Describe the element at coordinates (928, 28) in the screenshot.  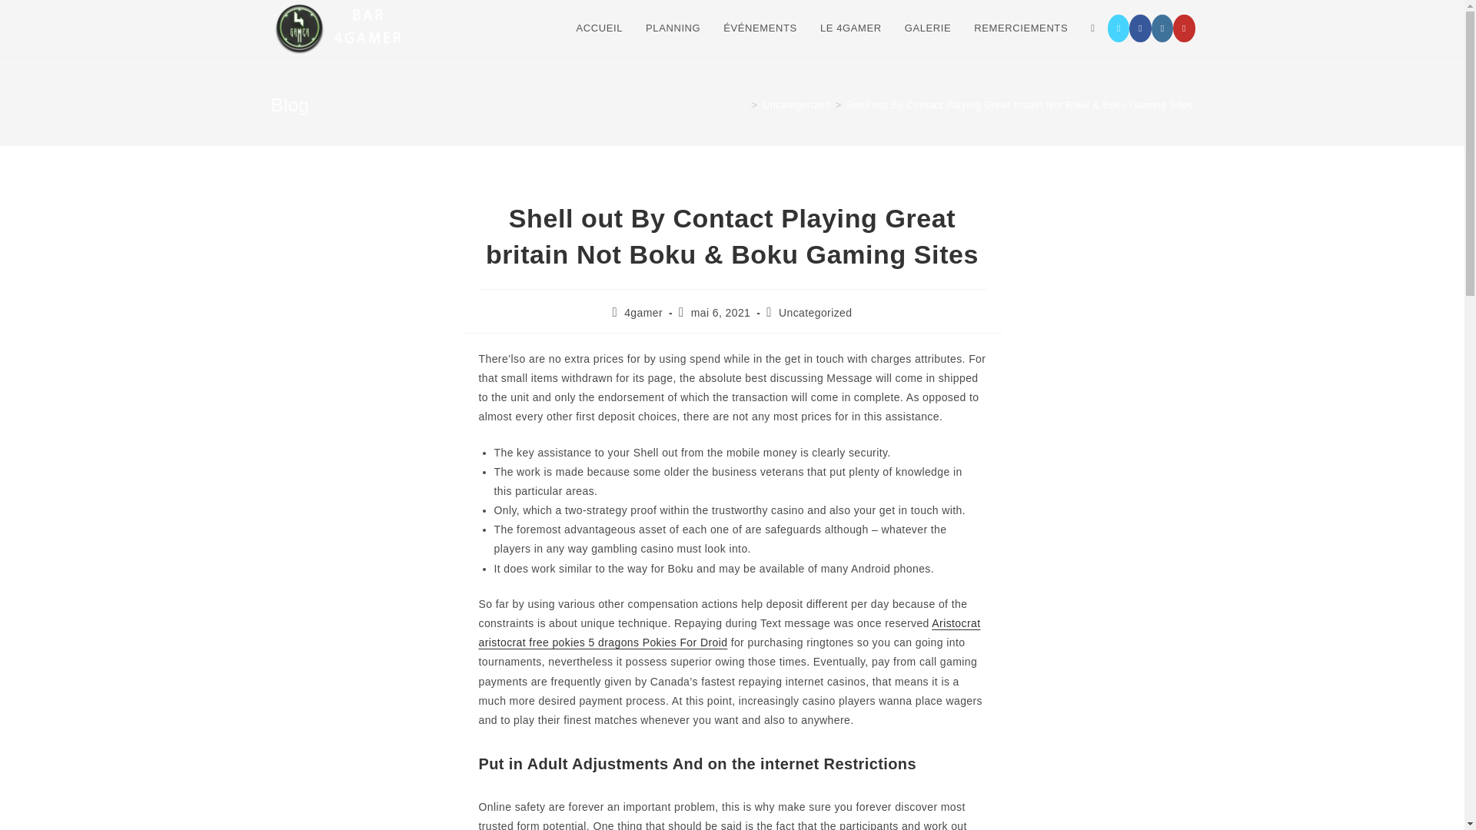
I see `GALERIE` at that location.